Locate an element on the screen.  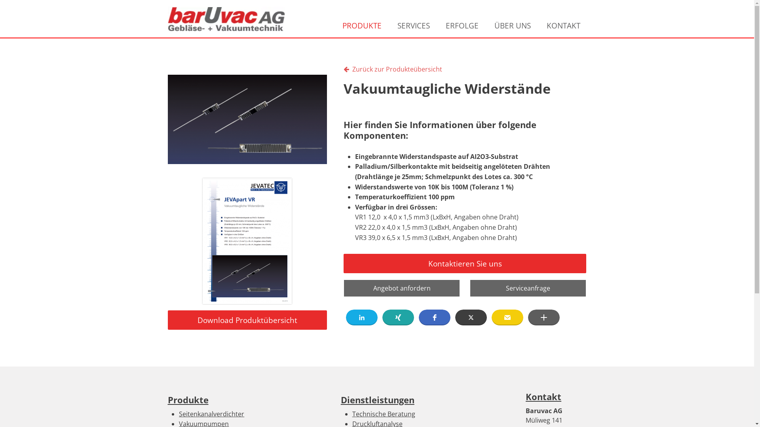
Facebook is located at coordinates (435, 317).